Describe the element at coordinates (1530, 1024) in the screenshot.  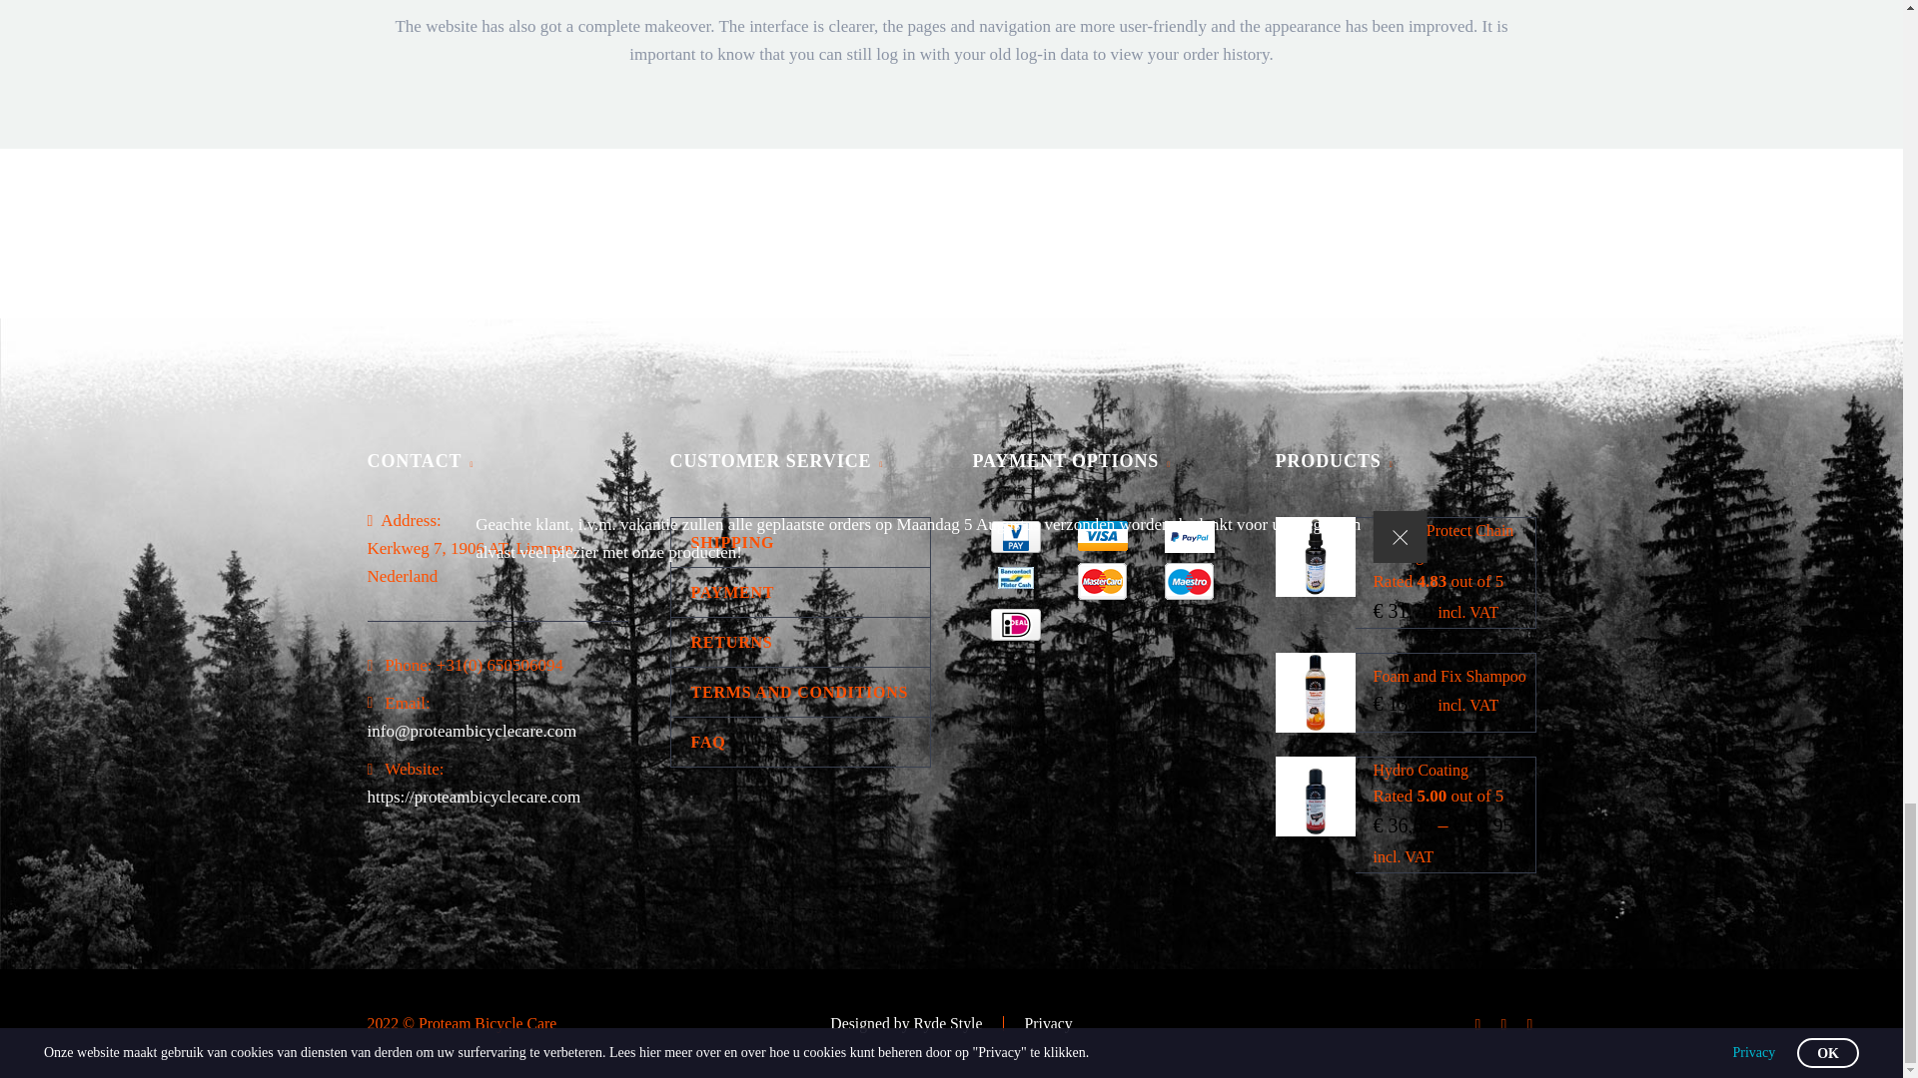
I see `YouTube` at that location.